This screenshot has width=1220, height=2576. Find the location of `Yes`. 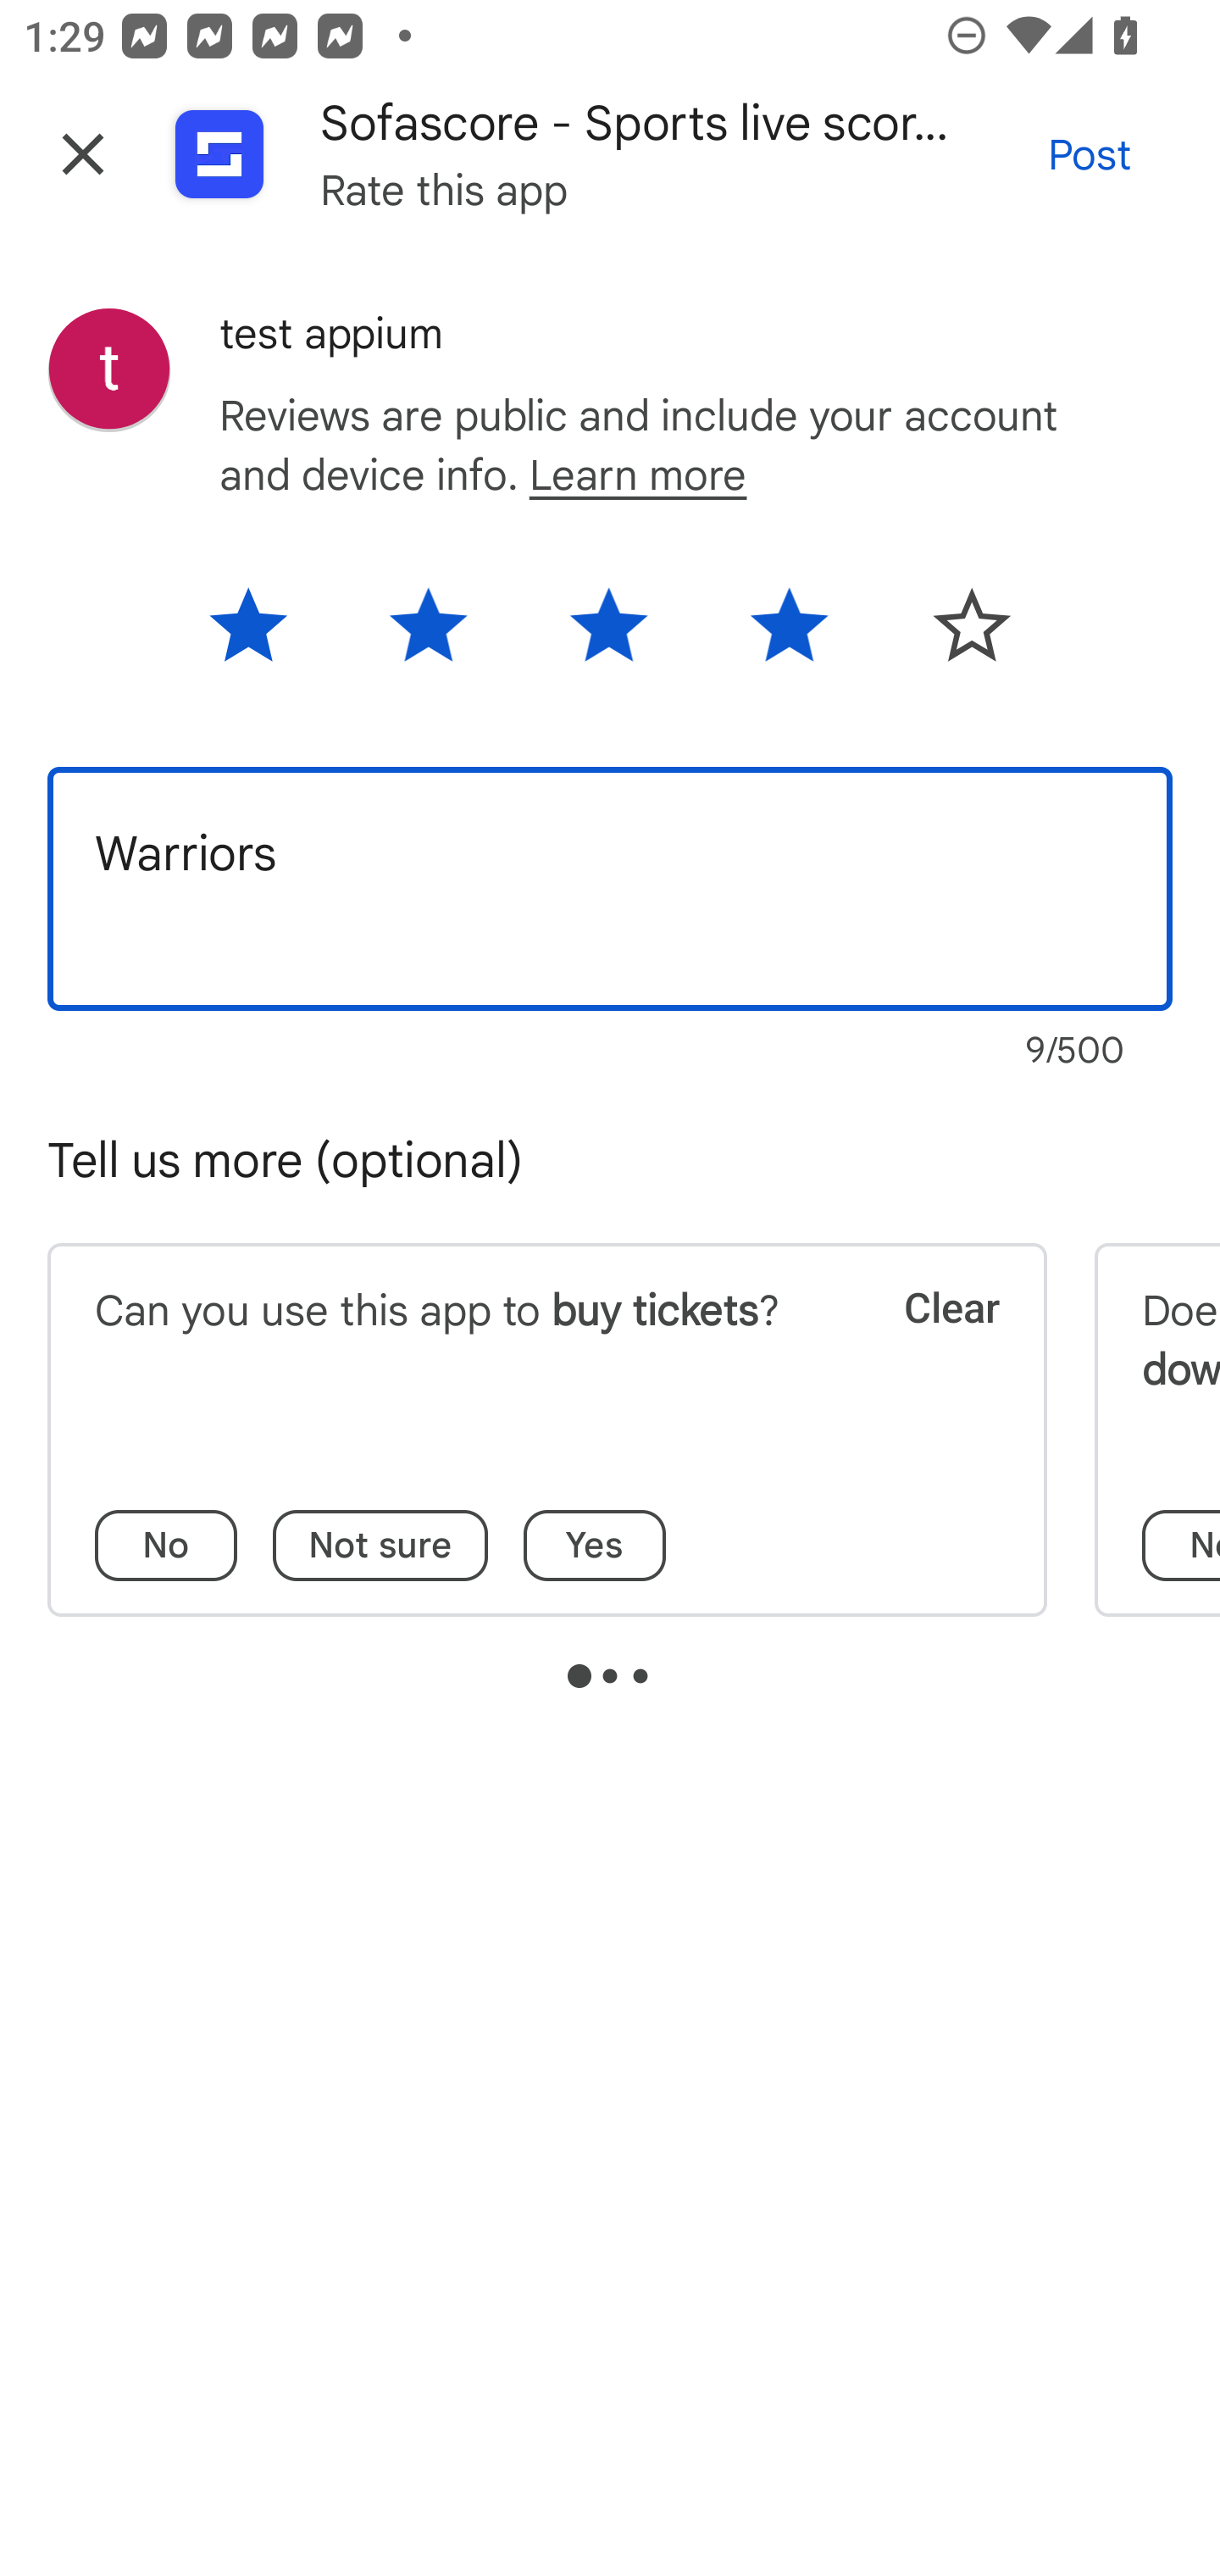

Yes is located at coordinates (595, 1546).